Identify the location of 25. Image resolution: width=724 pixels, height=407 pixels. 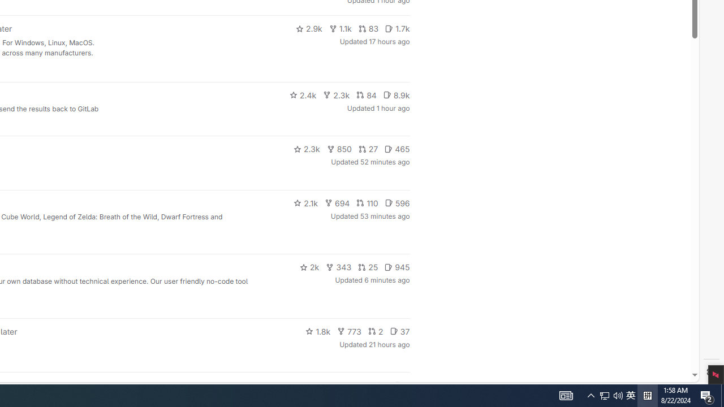
(368, 267).